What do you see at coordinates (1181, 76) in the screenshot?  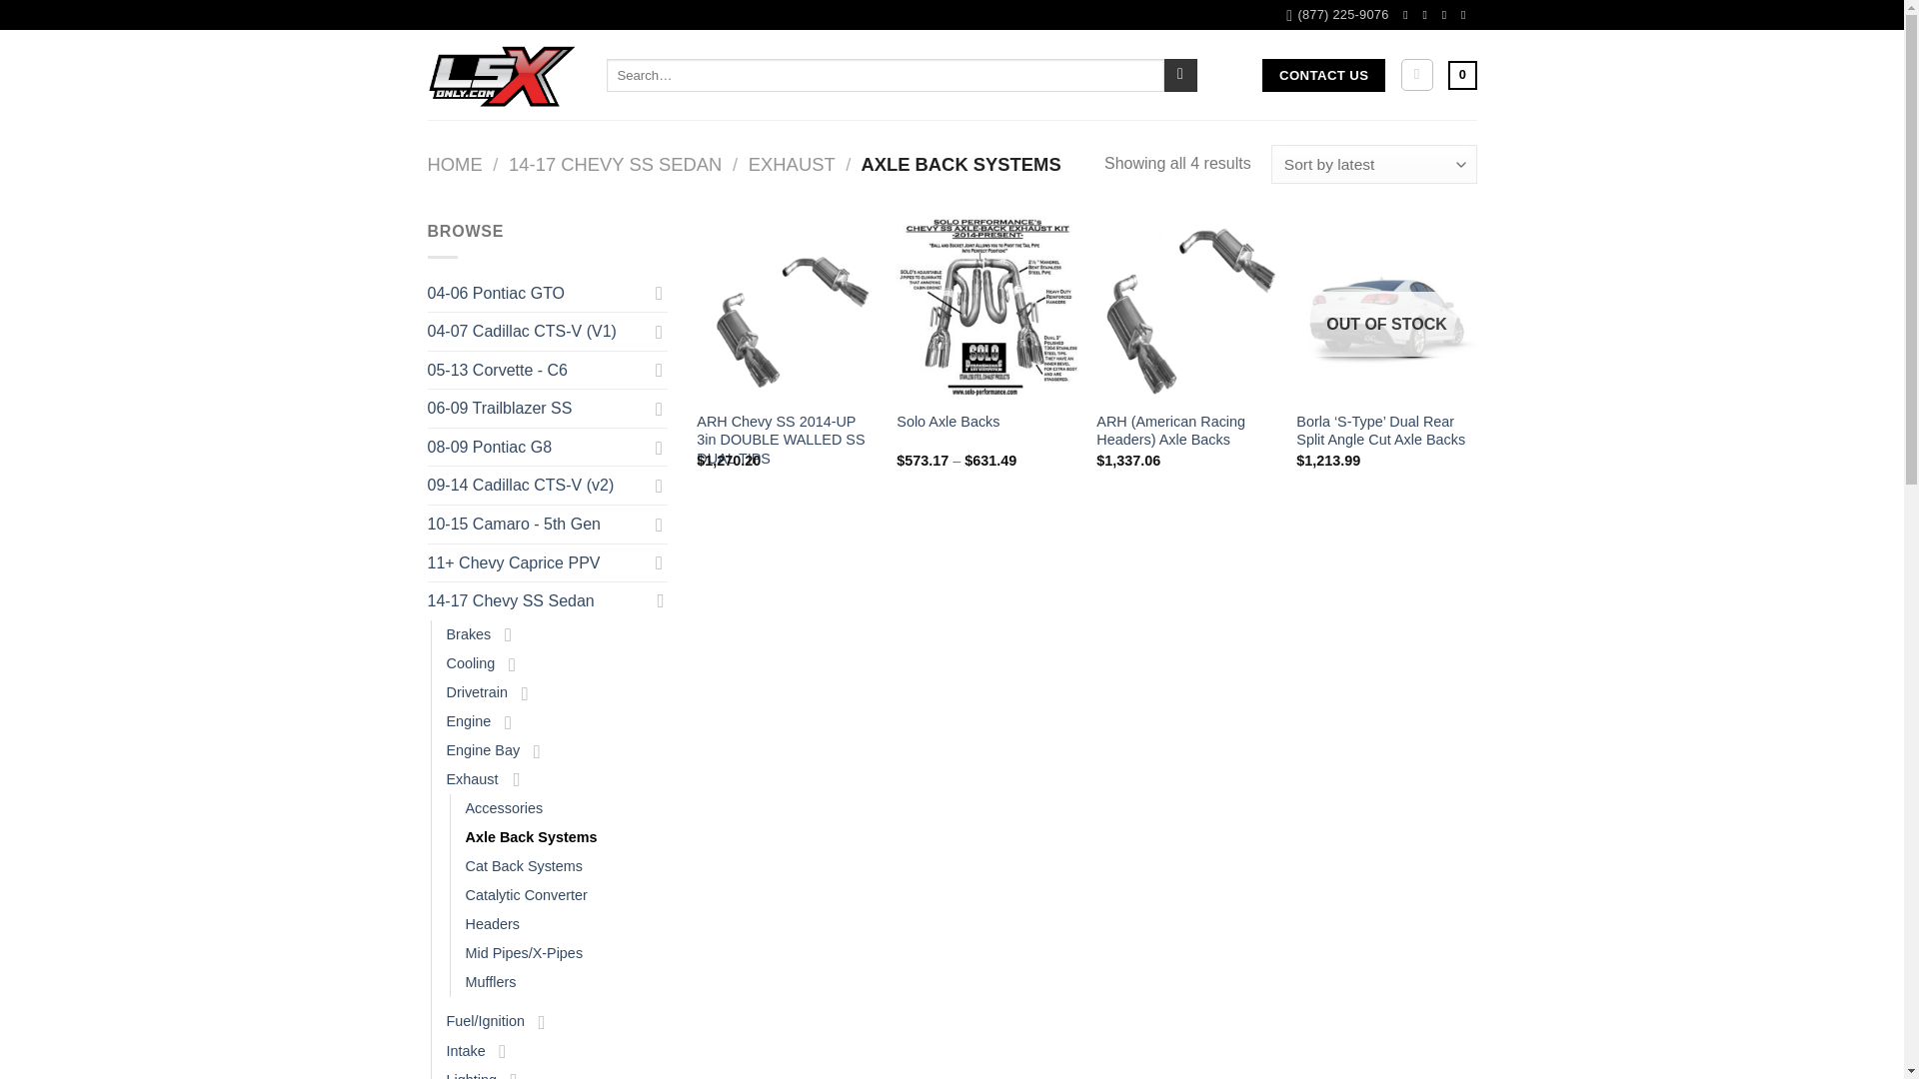 I see `Search` at bounding box center [1181, 76].